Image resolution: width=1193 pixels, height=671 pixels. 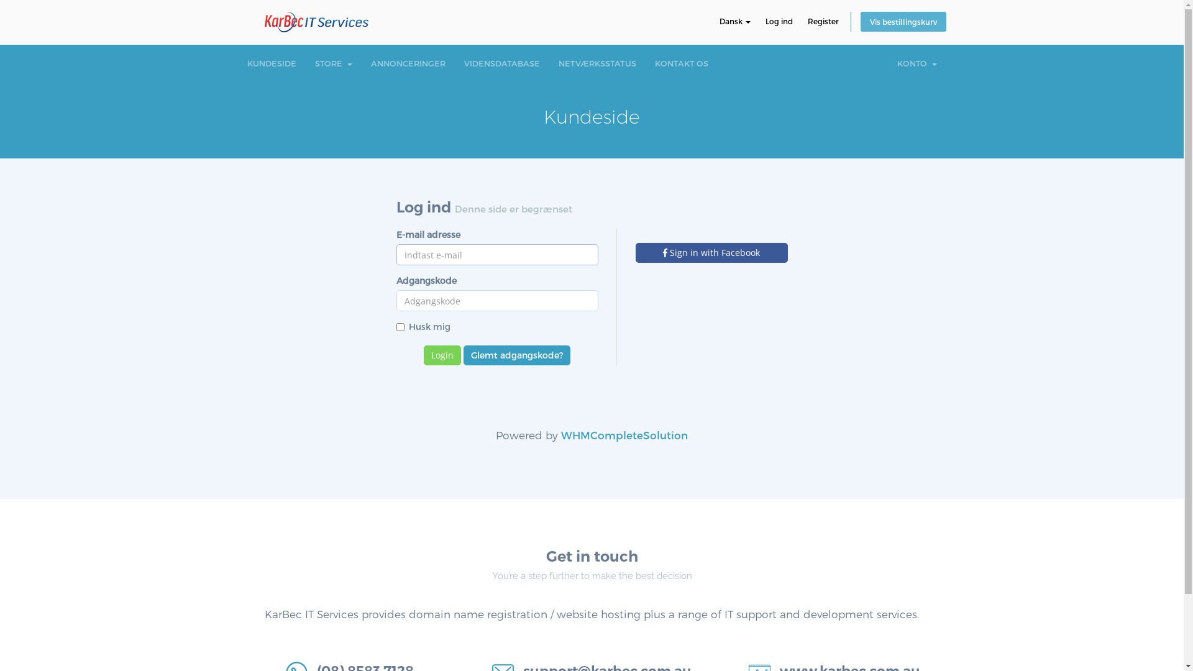 I want to click on KONTAKT OS, so click(x=681, y=63).